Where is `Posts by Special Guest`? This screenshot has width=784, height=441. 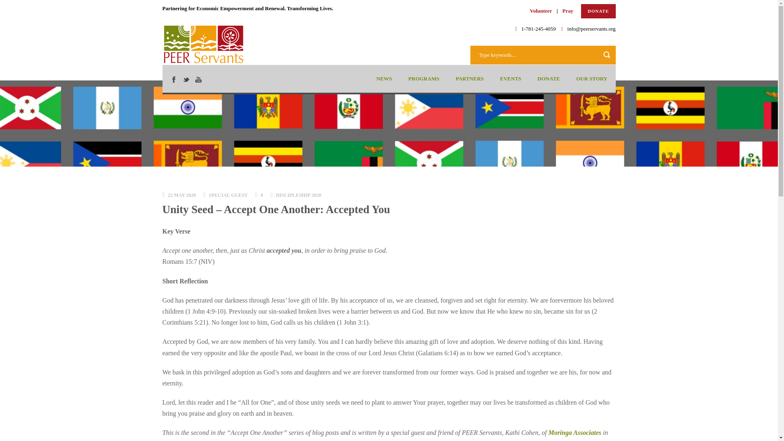
Posts by Special Guest is located at coordinates (228, 195).